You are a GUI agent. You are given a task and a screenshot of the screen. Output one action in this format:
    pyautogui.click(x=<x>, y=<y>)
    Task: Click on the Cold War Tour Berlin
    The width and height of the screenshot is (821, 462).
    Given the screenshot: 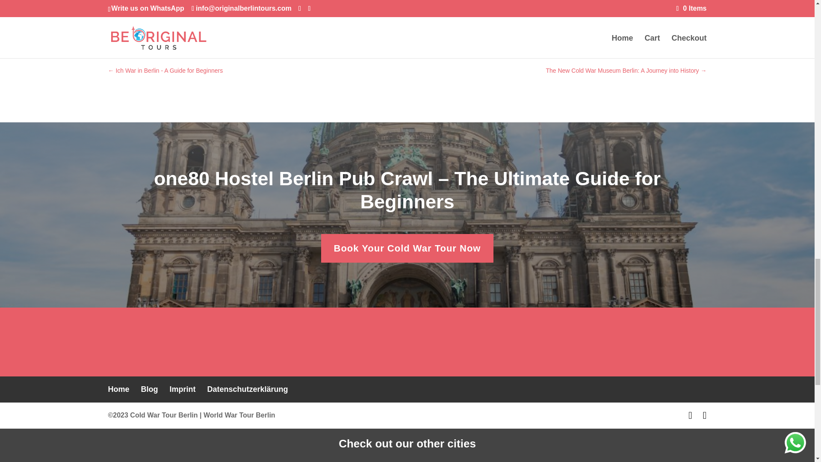 What is the action you would take?
    pyautogui.click(x=163, y=415)
    